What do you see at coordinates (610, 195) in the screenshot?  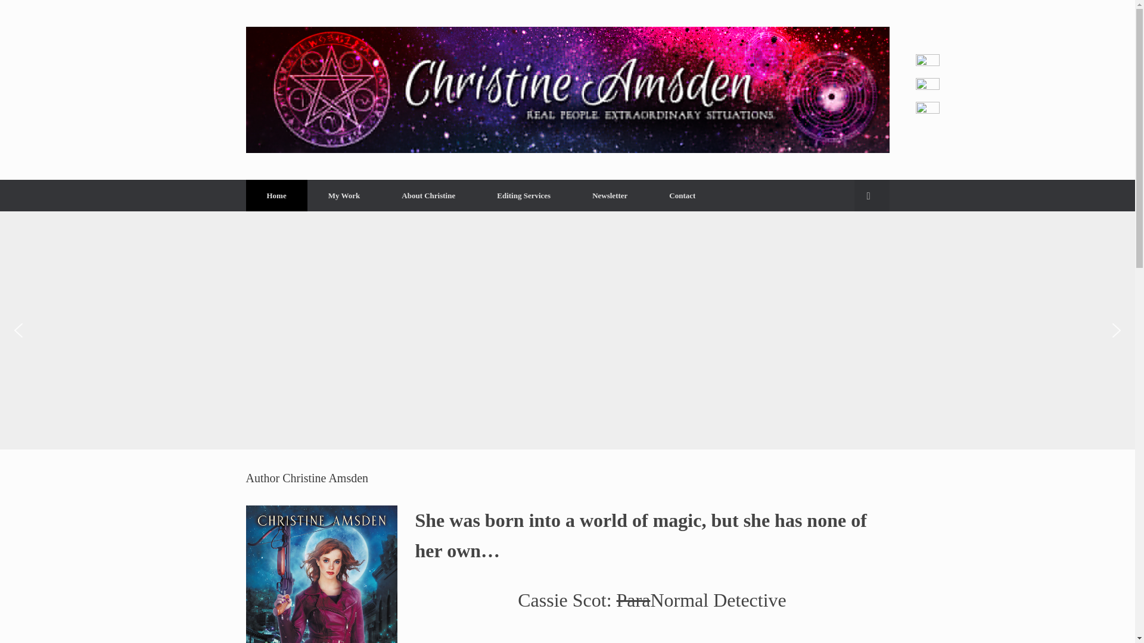 I see `Newsletter` at bounding box center [610, 195].